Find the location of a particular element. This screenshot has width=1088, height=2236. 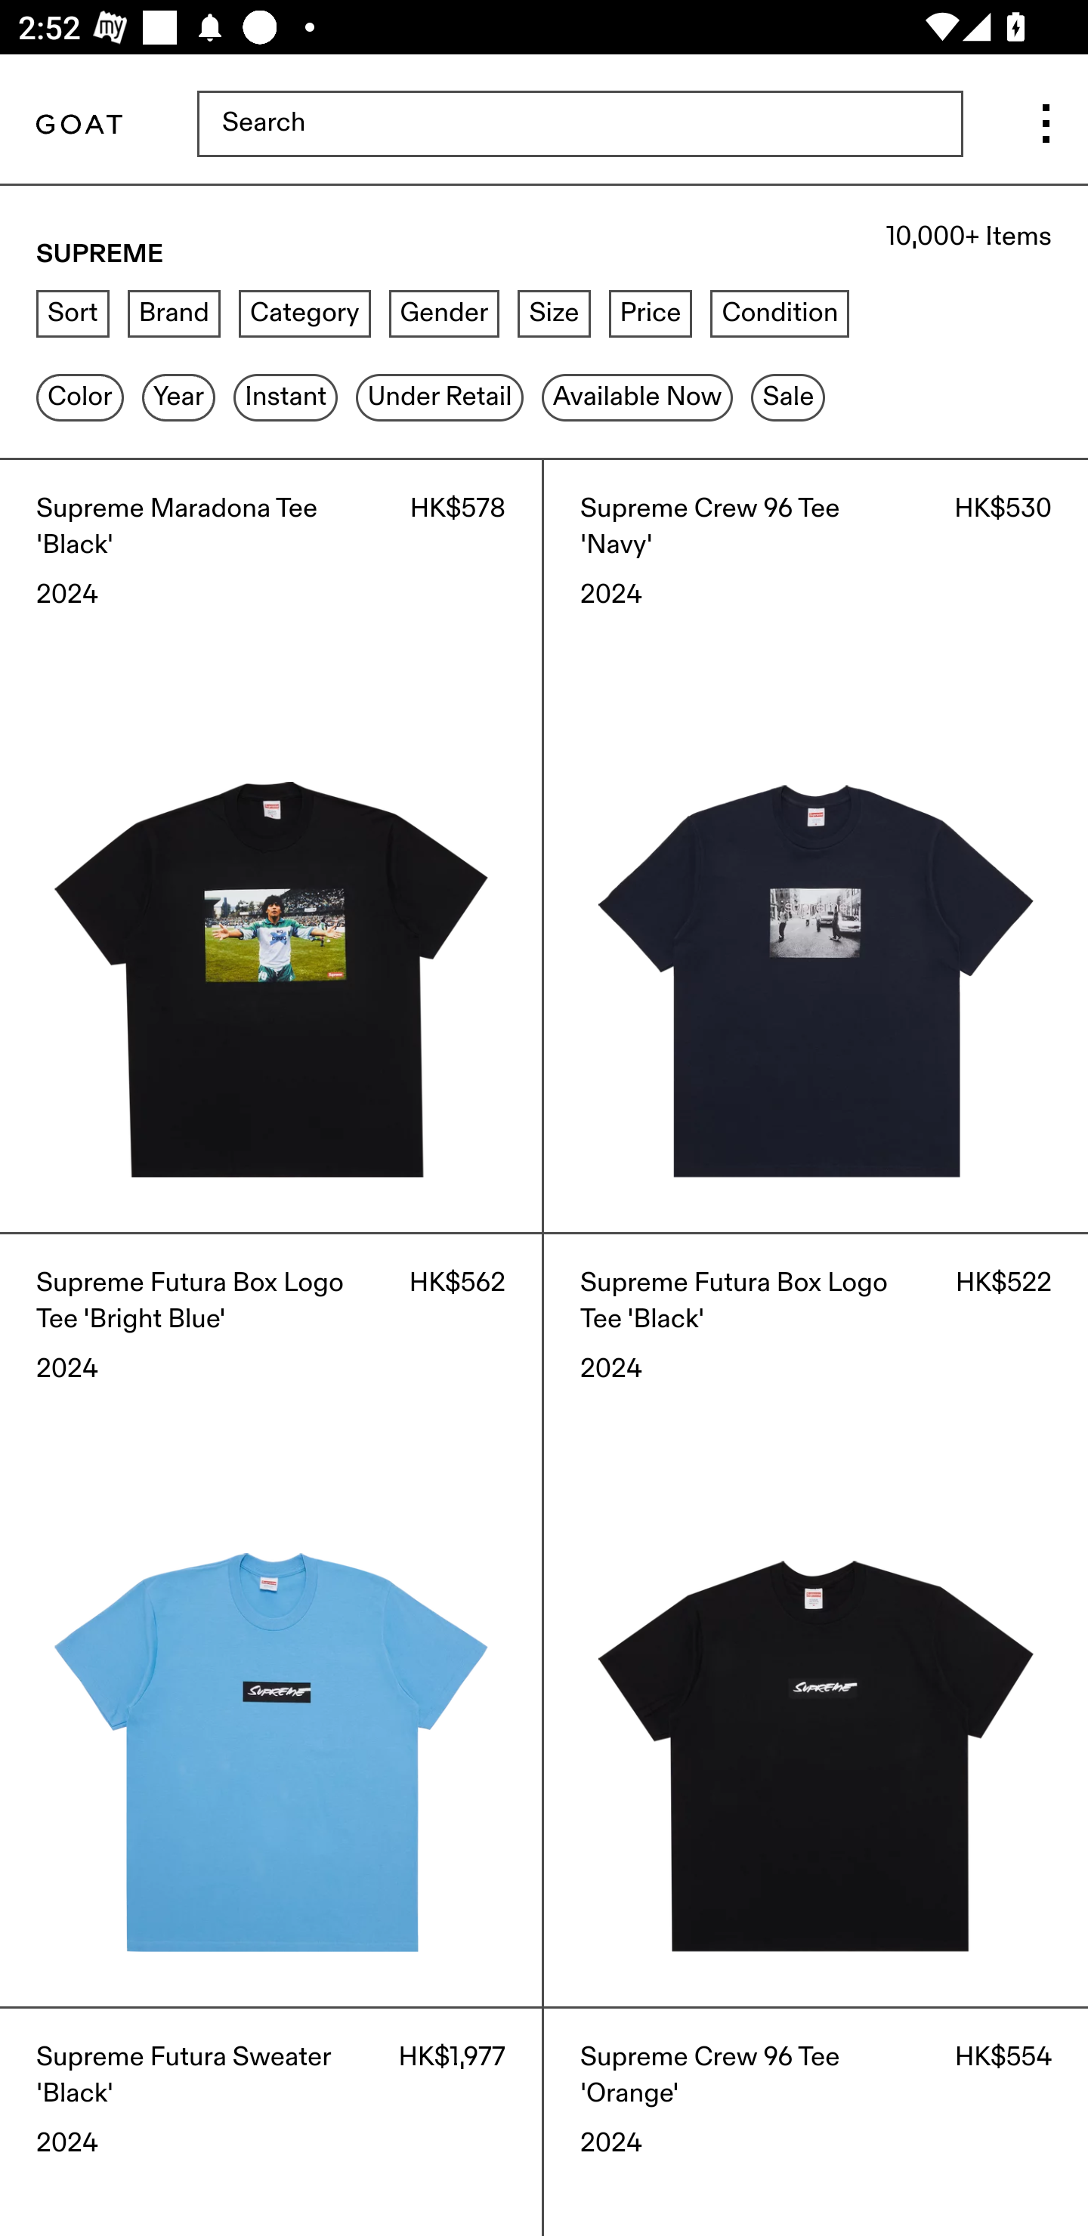

Size is located at coordinates (555, 313).